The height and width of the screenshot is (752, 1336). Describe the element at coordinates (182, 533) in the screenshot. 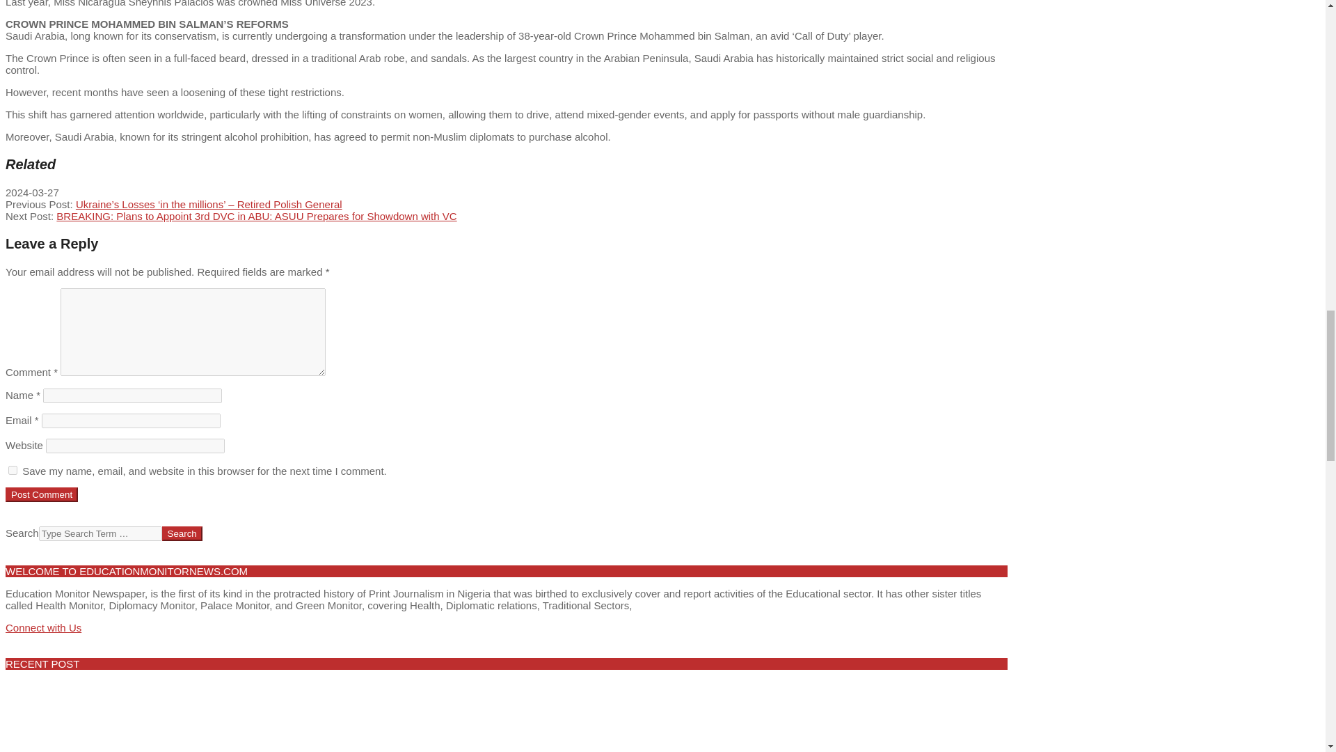

I see `Search` at that location.